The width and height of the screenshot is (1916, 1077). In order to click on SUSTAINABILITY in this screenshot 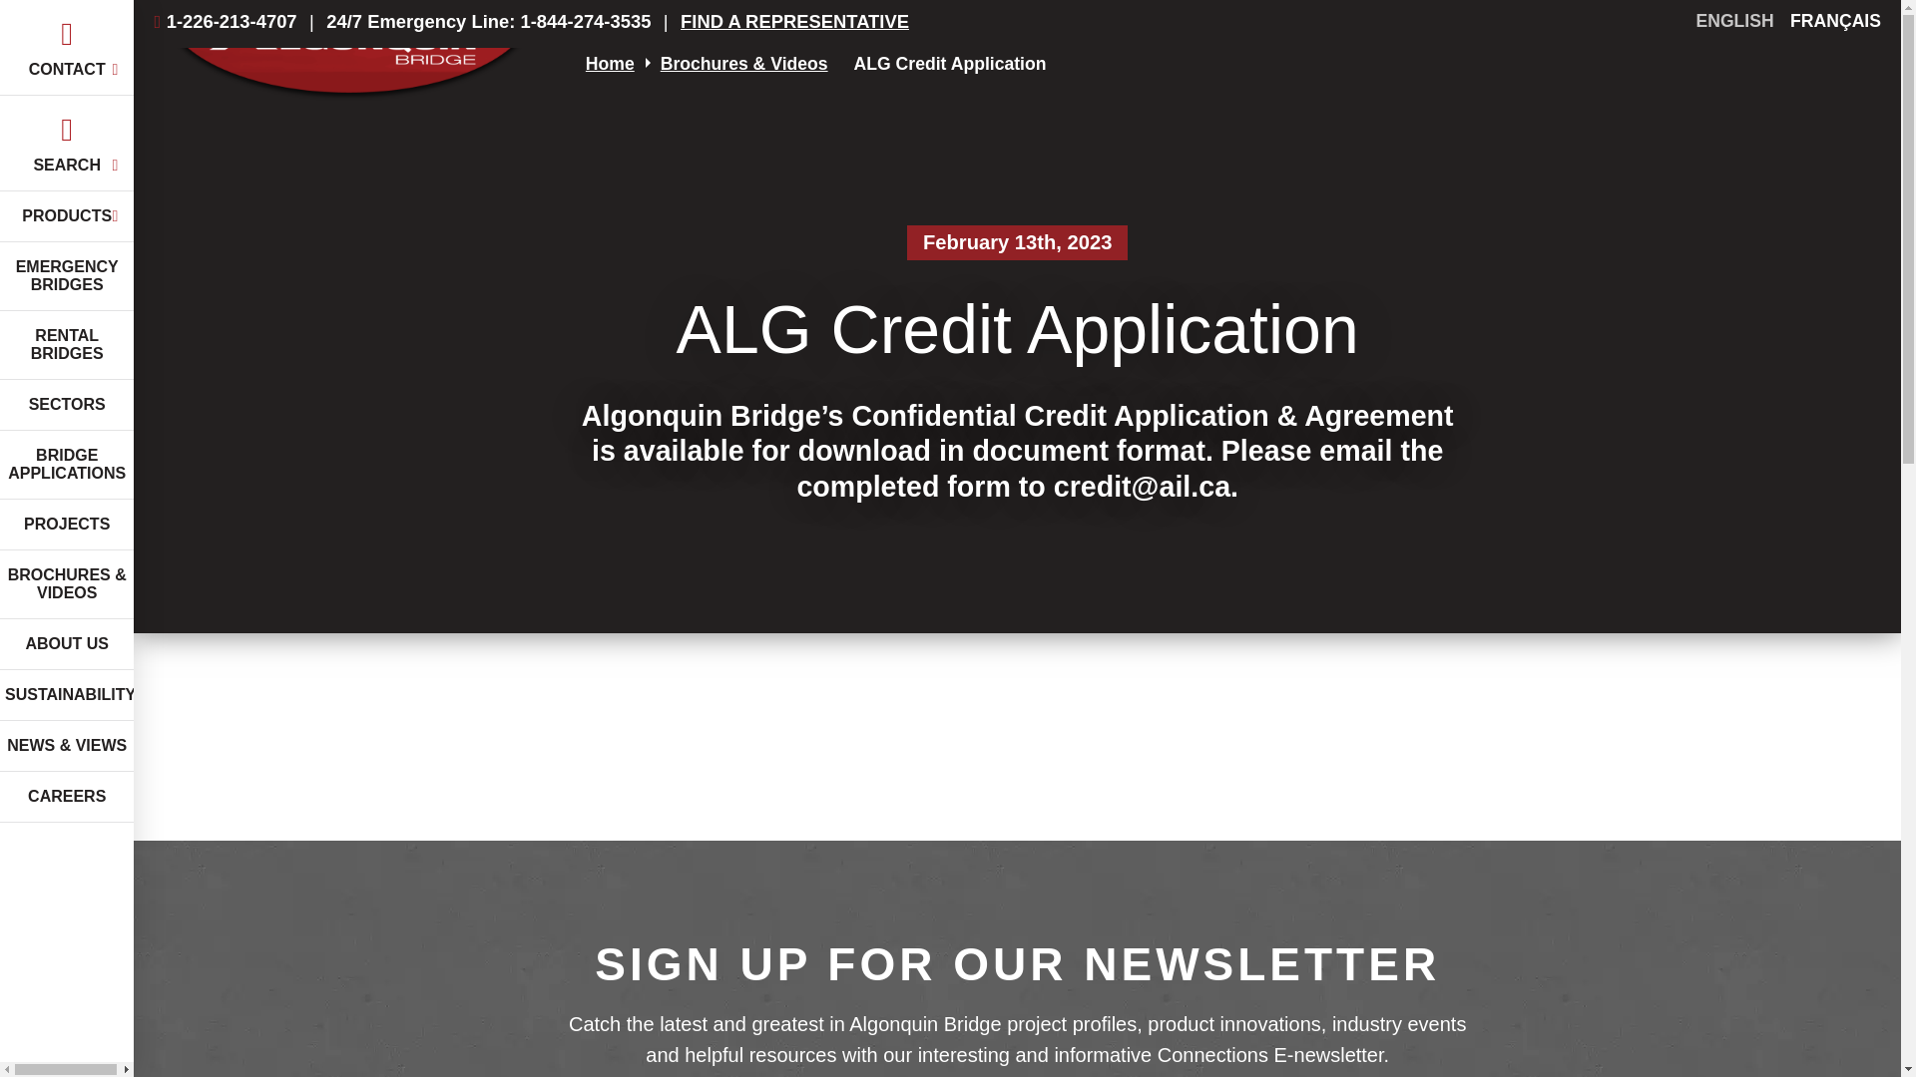, I will do `click(67, 694)`.